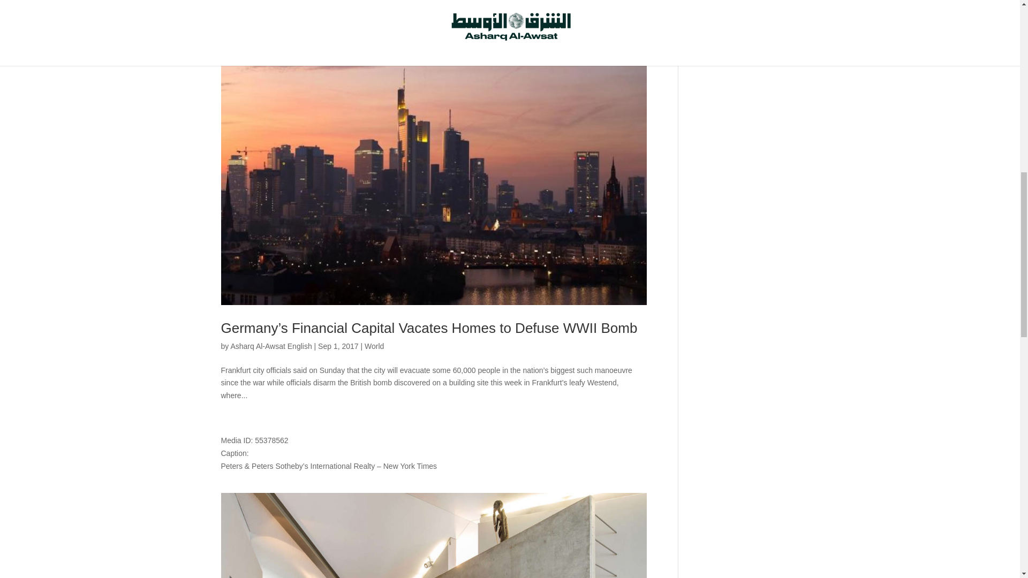 The height and width of the screenshot is (578, 1028). What do you see at coordinates (271, 346) in the screenshot?
I see `Posts by Asharq Al-Awsat English` at bounding box center [271, 346].